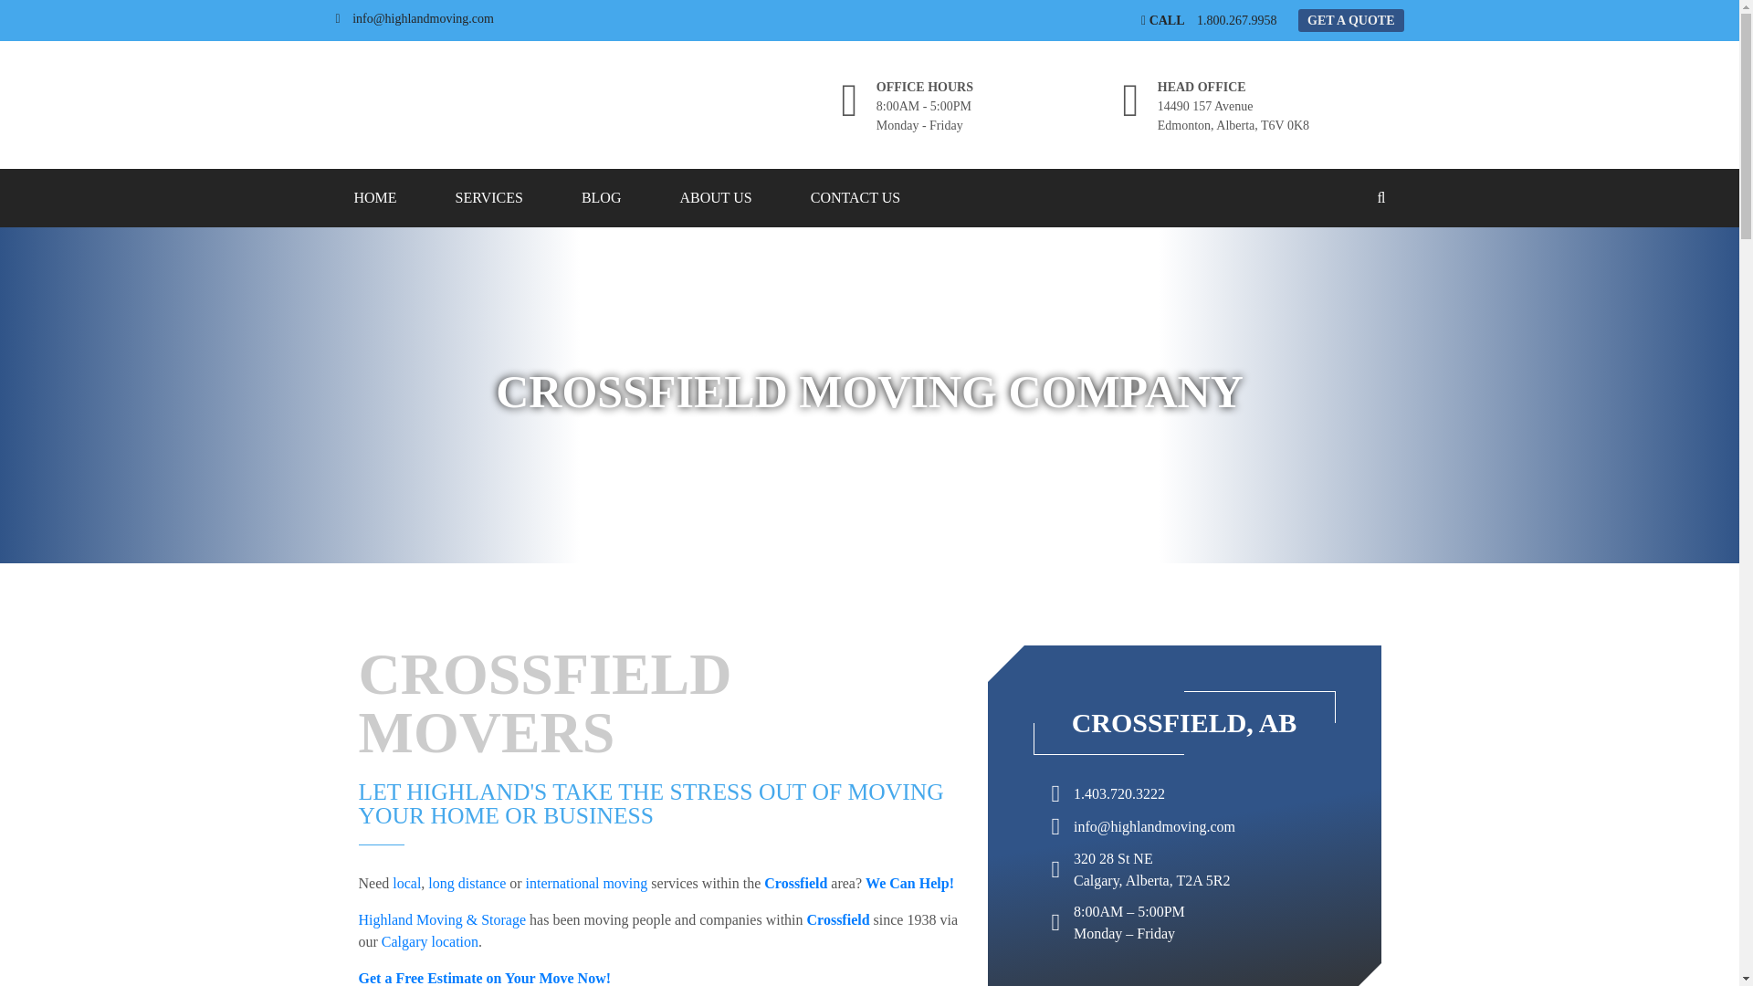  Describe the element at coordinates (1351, 20) in the screenshot. I see `GET A QUOTE` at that location.